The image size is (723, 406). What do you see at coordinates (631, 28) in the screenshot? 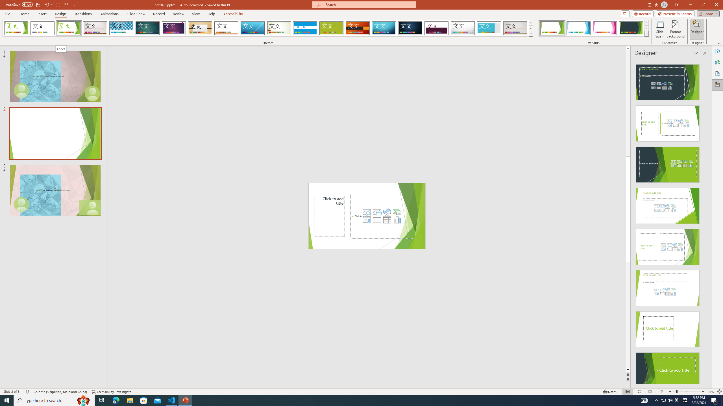
I see `Facet Variant 4` at bounding box center [631, 28].